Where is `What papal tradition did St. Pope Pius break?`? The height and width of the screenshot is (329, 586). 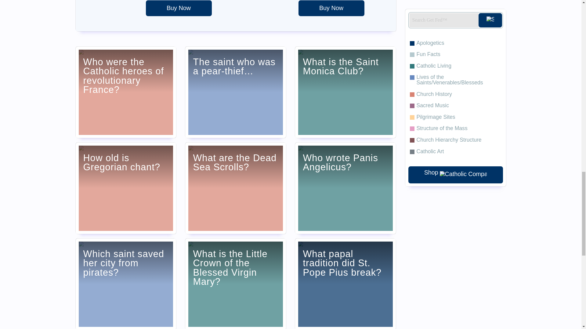
What papal tradition did St. Pope Pius break? is located at coordinates (345, 284).